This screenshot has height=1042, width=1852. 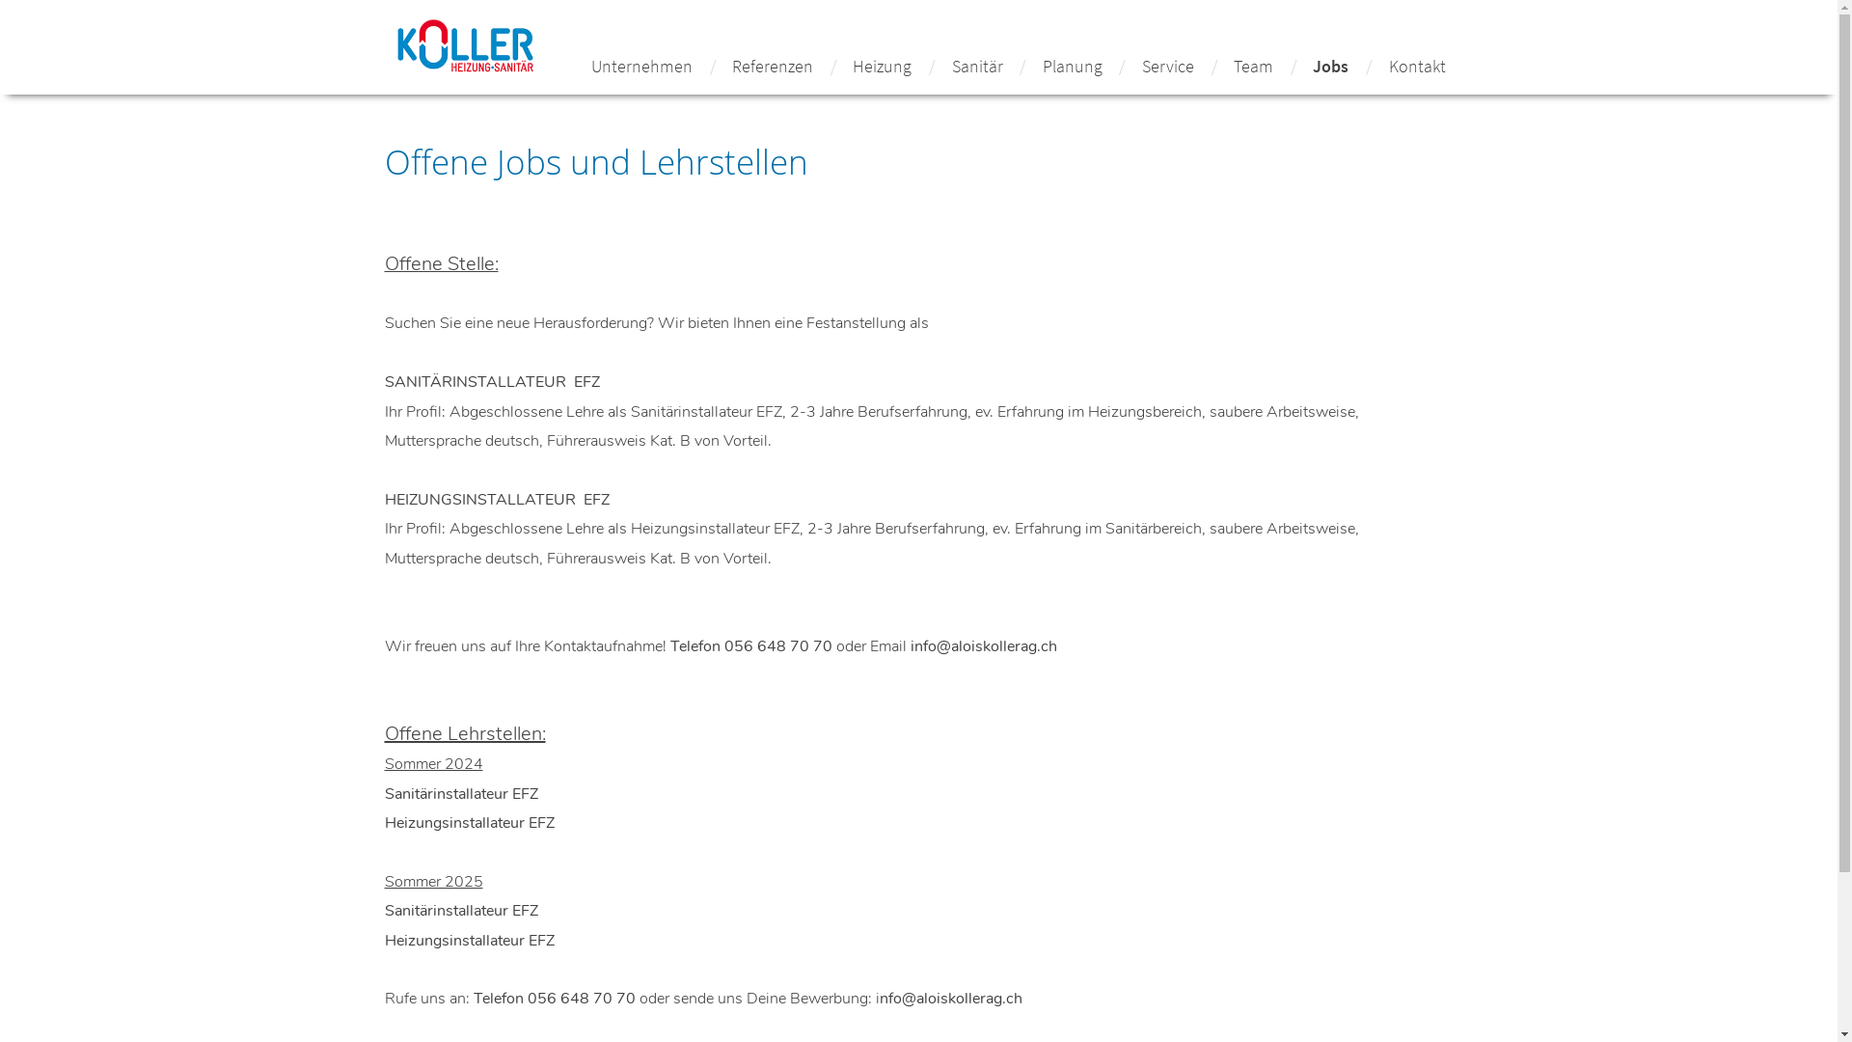 What do you see at coordinates (773, 67) in the screenshot?
I see `Referenzen` at bounding box center [773, 67].